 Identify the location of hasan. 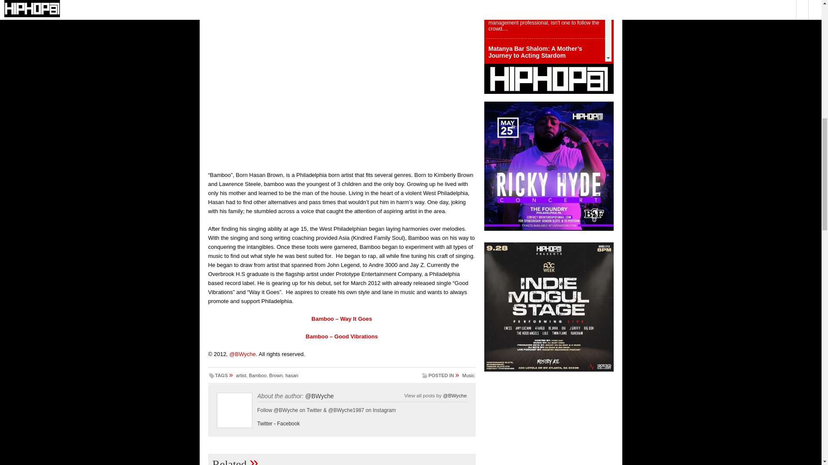
(292, 375).